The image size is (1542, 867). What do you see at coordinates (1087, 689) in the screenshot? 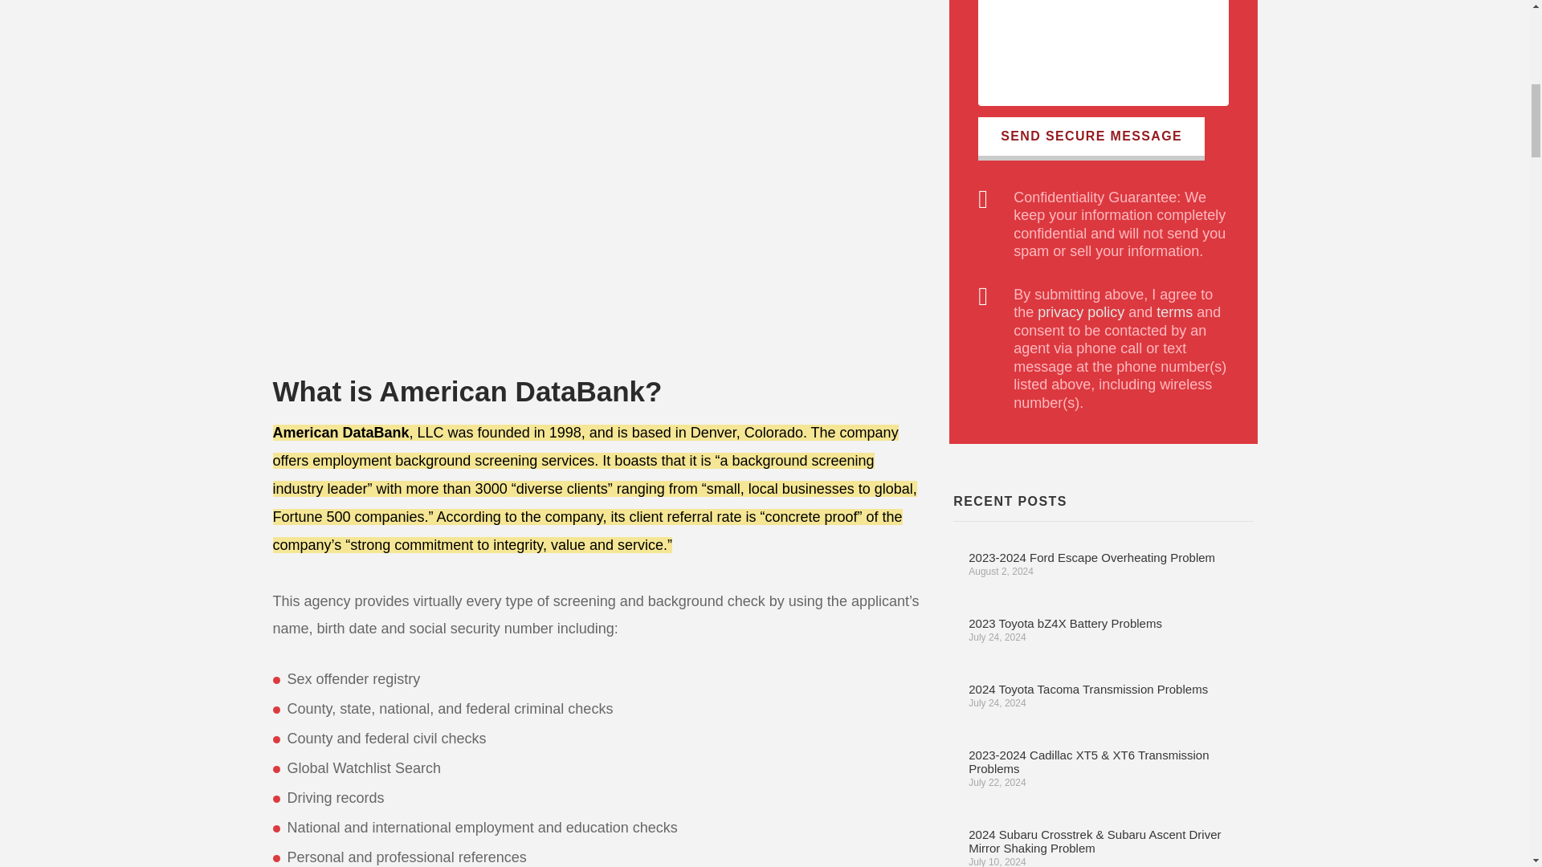
I see `2024 Toyota Tacoma Transmission Problems` at bounding box center [1087, 689].